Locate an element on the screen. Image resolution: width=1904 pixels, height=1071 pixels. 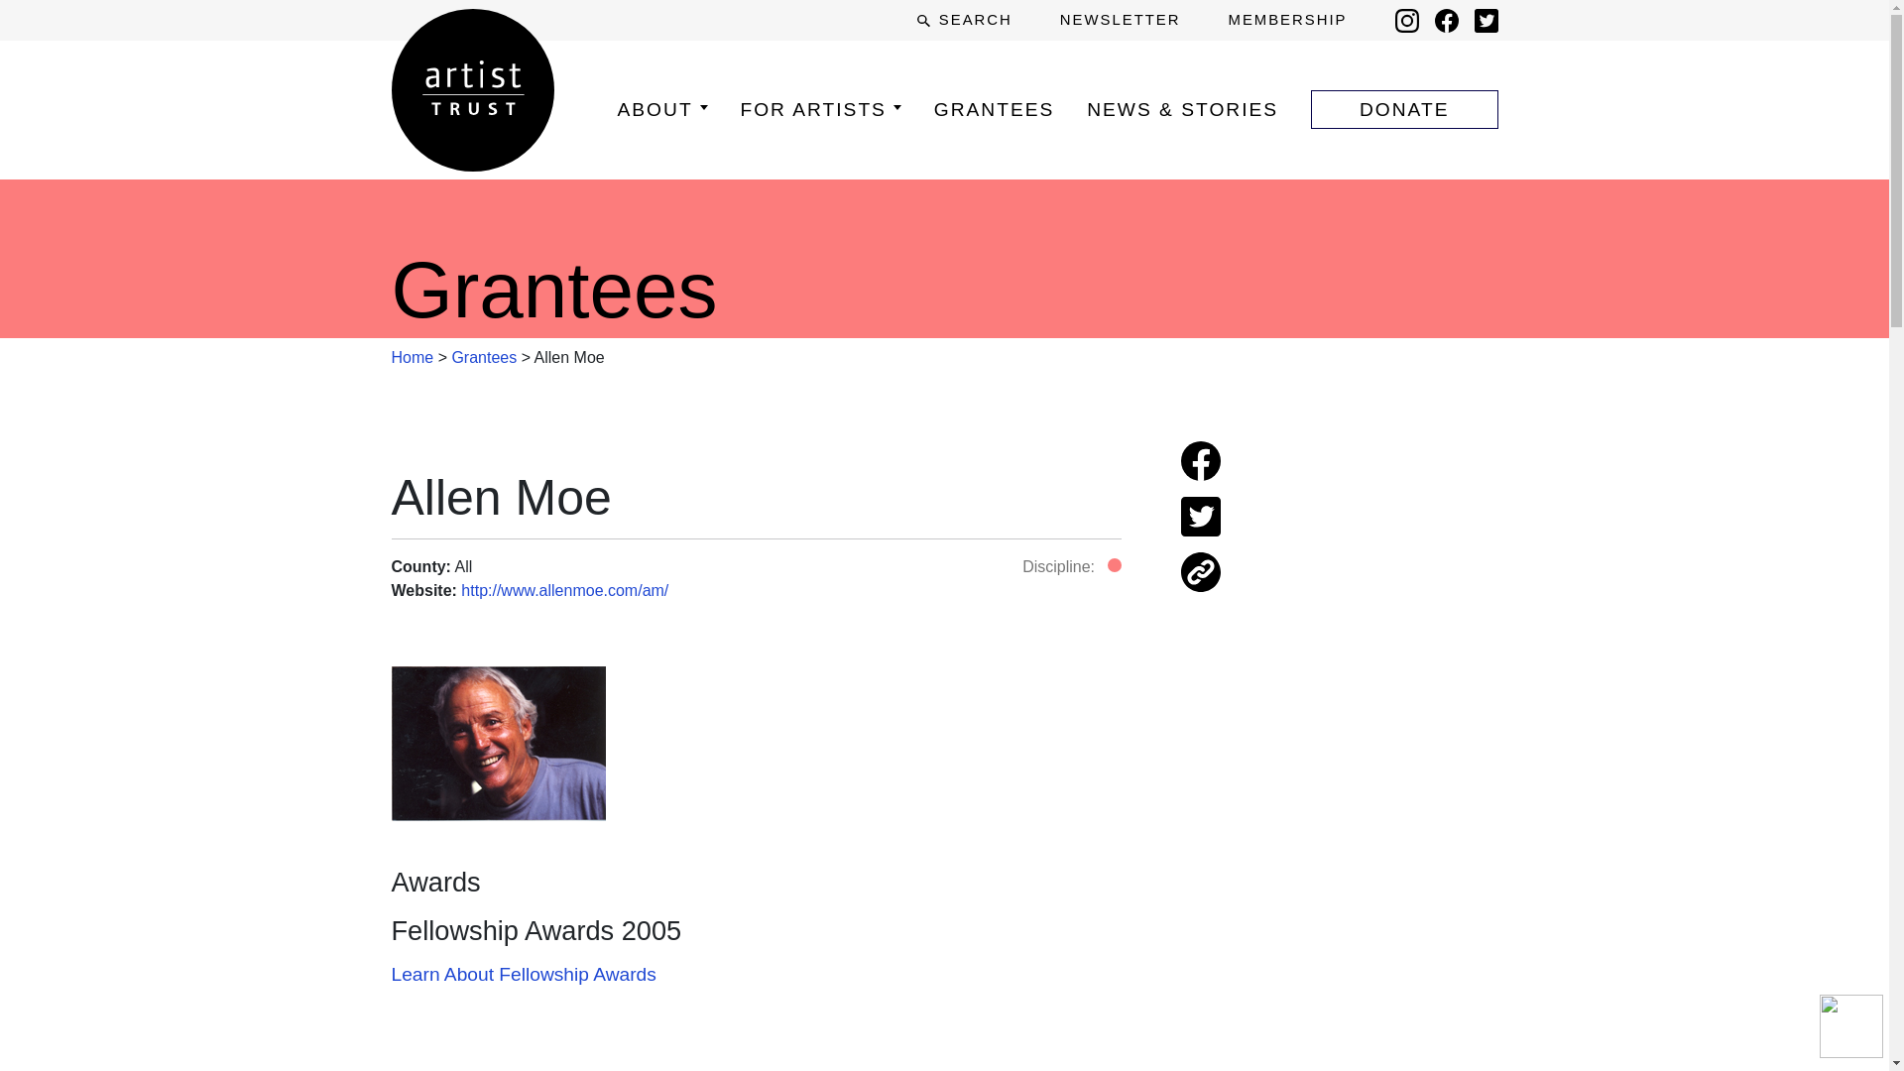
SEARCH is located at coordinates (964, 20).